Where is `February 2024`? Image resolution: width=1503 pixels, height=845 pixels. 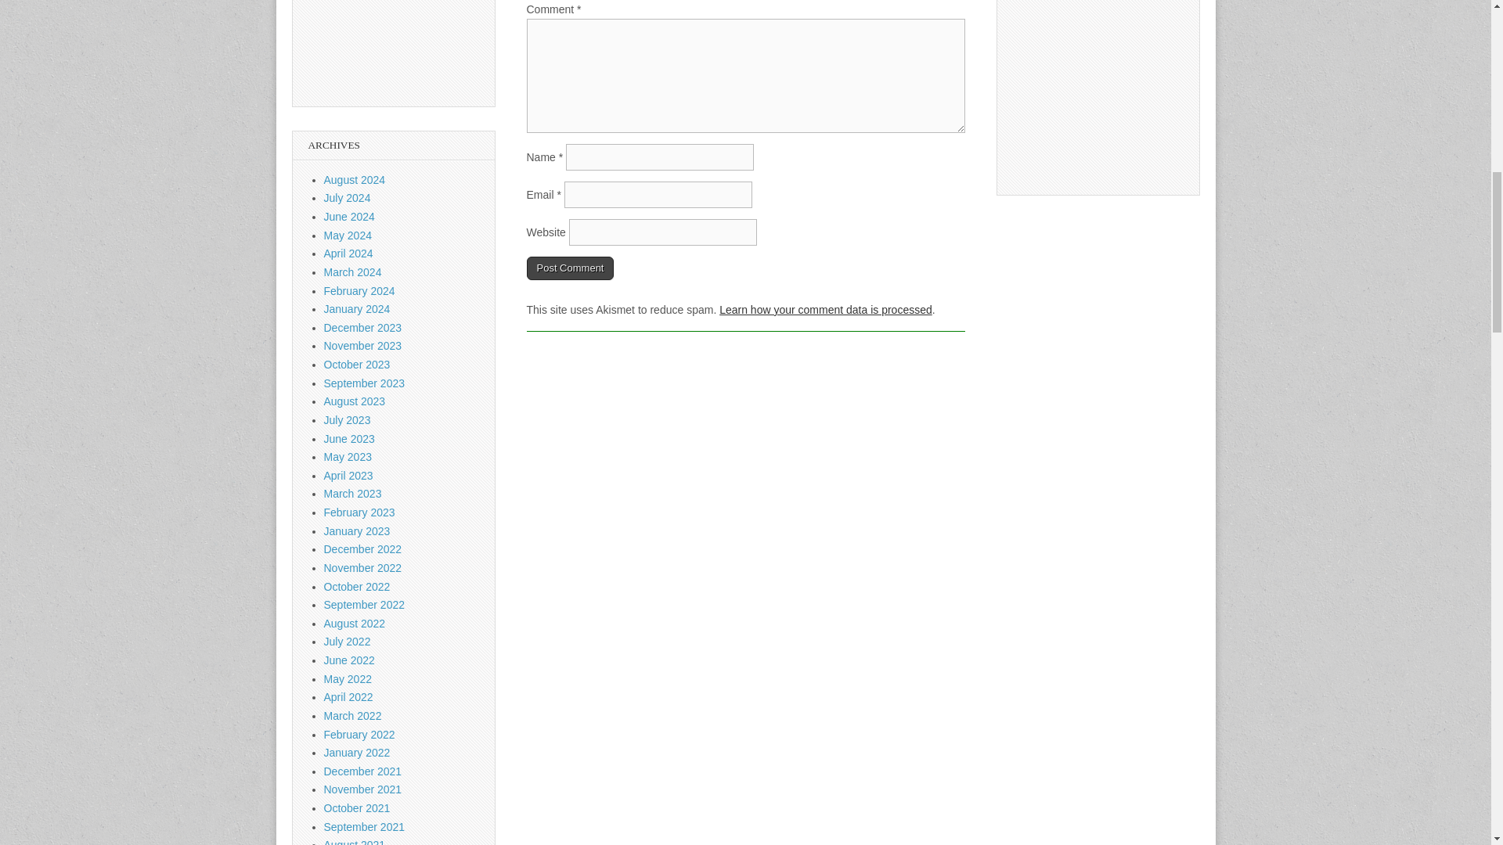 February 2024 is located at coordinates (359, 291).